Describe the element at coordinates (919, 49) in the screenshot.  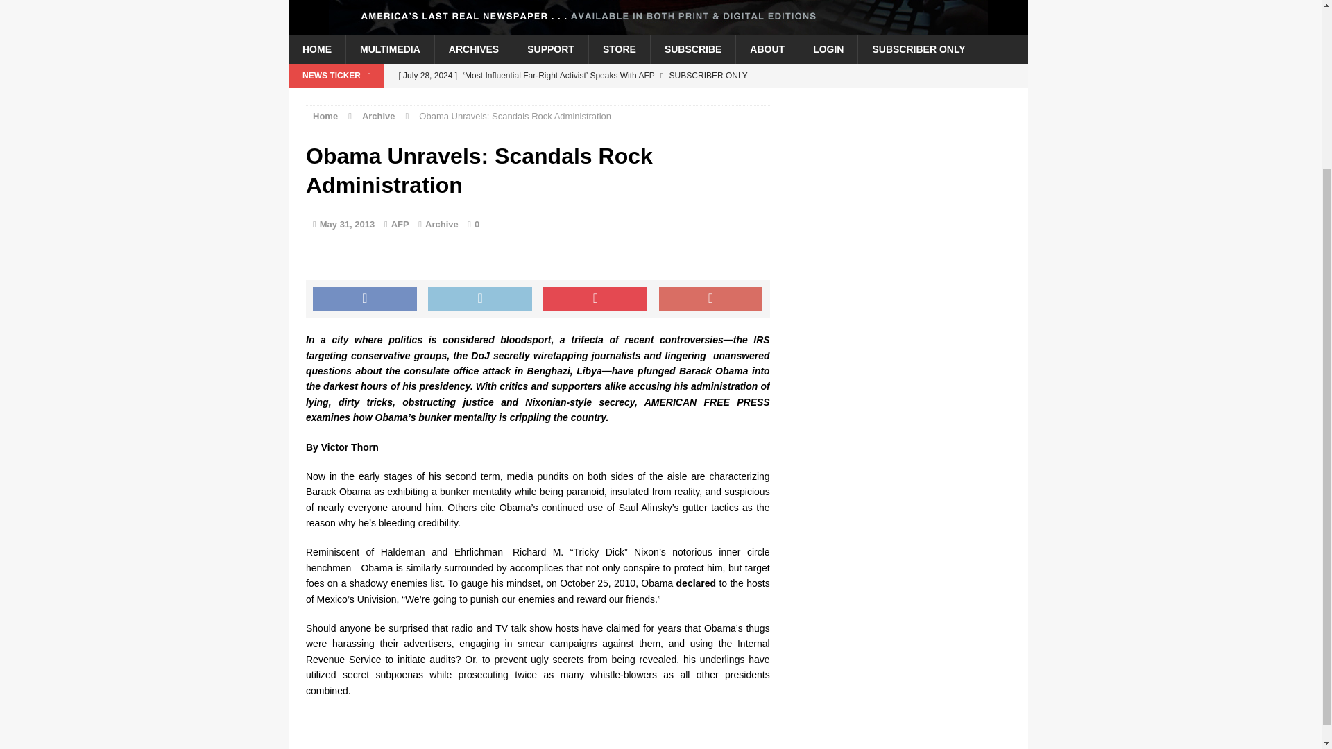
I see `SUBSCRIBER ONLY` at that location.